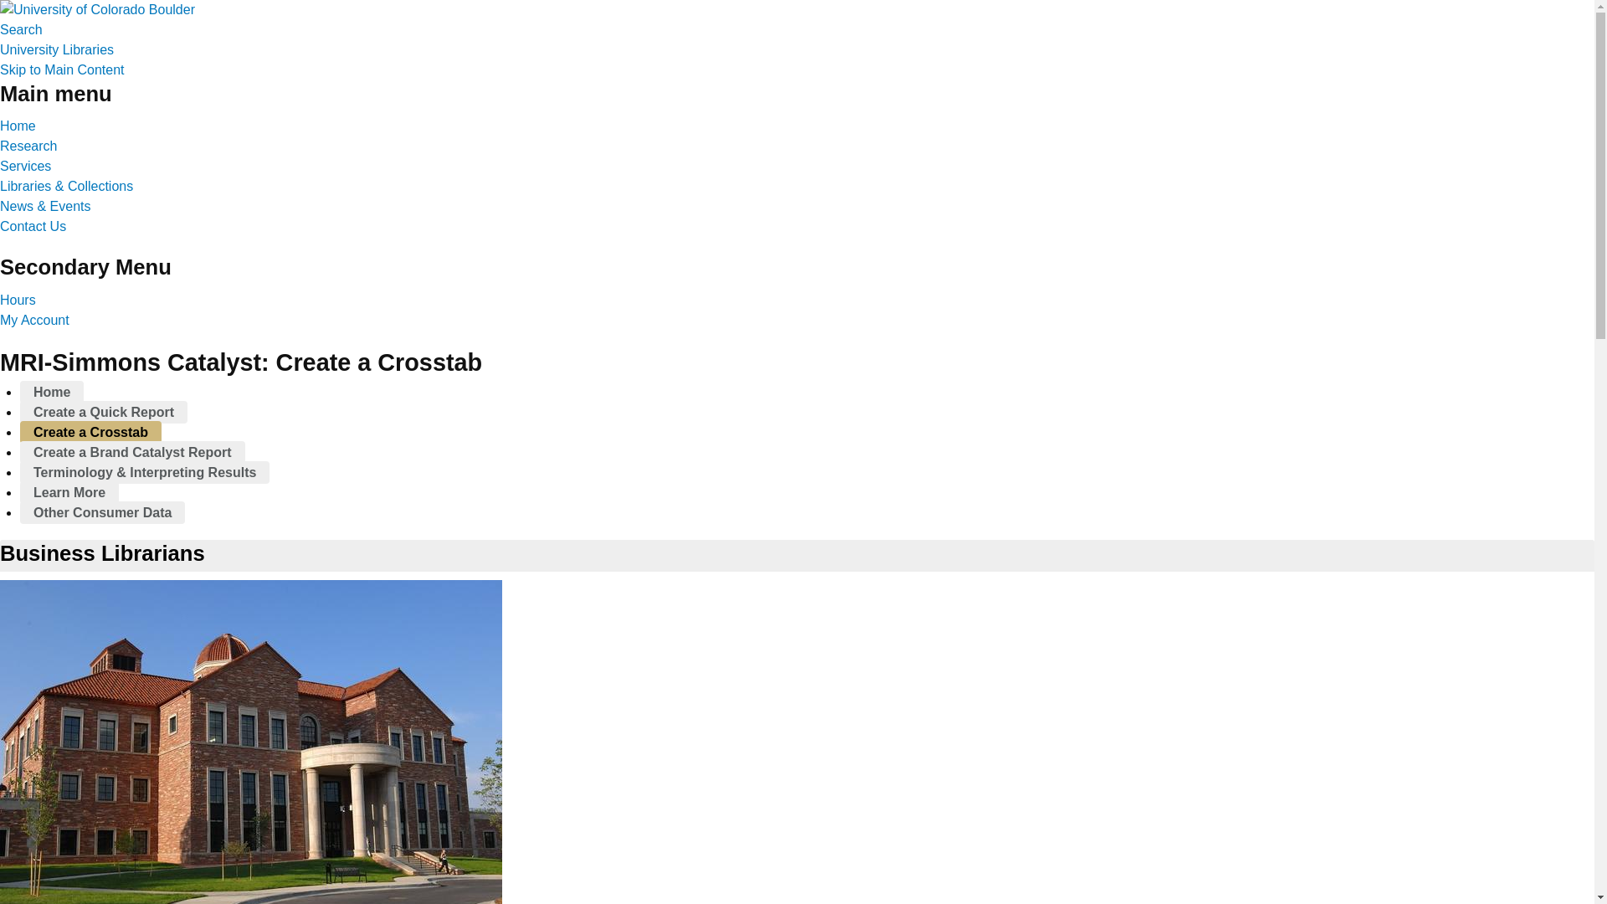 This screenshot has width=1607, height=904. Describe the element at coordinates (69, 492) in the screenshot. I see `Learn More` at that location.